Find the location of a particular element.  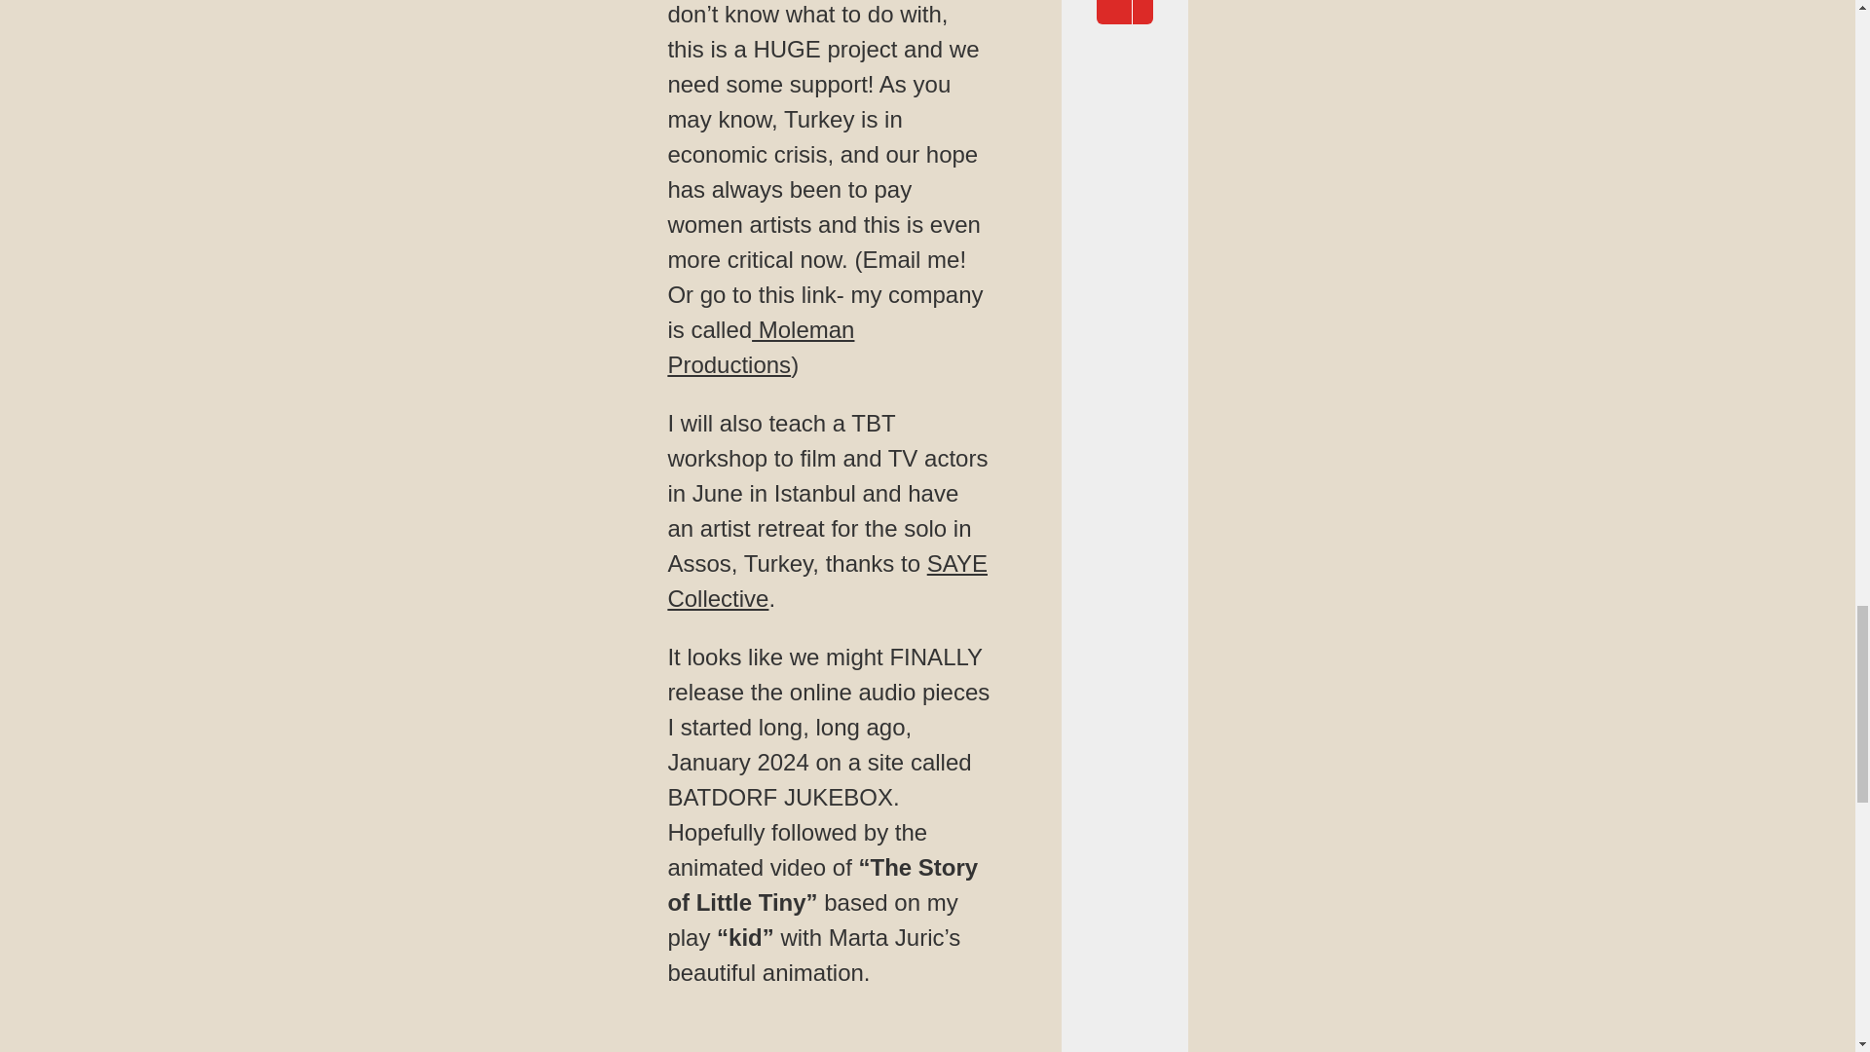

Moleman Productions is located at coordinates (761, 347).